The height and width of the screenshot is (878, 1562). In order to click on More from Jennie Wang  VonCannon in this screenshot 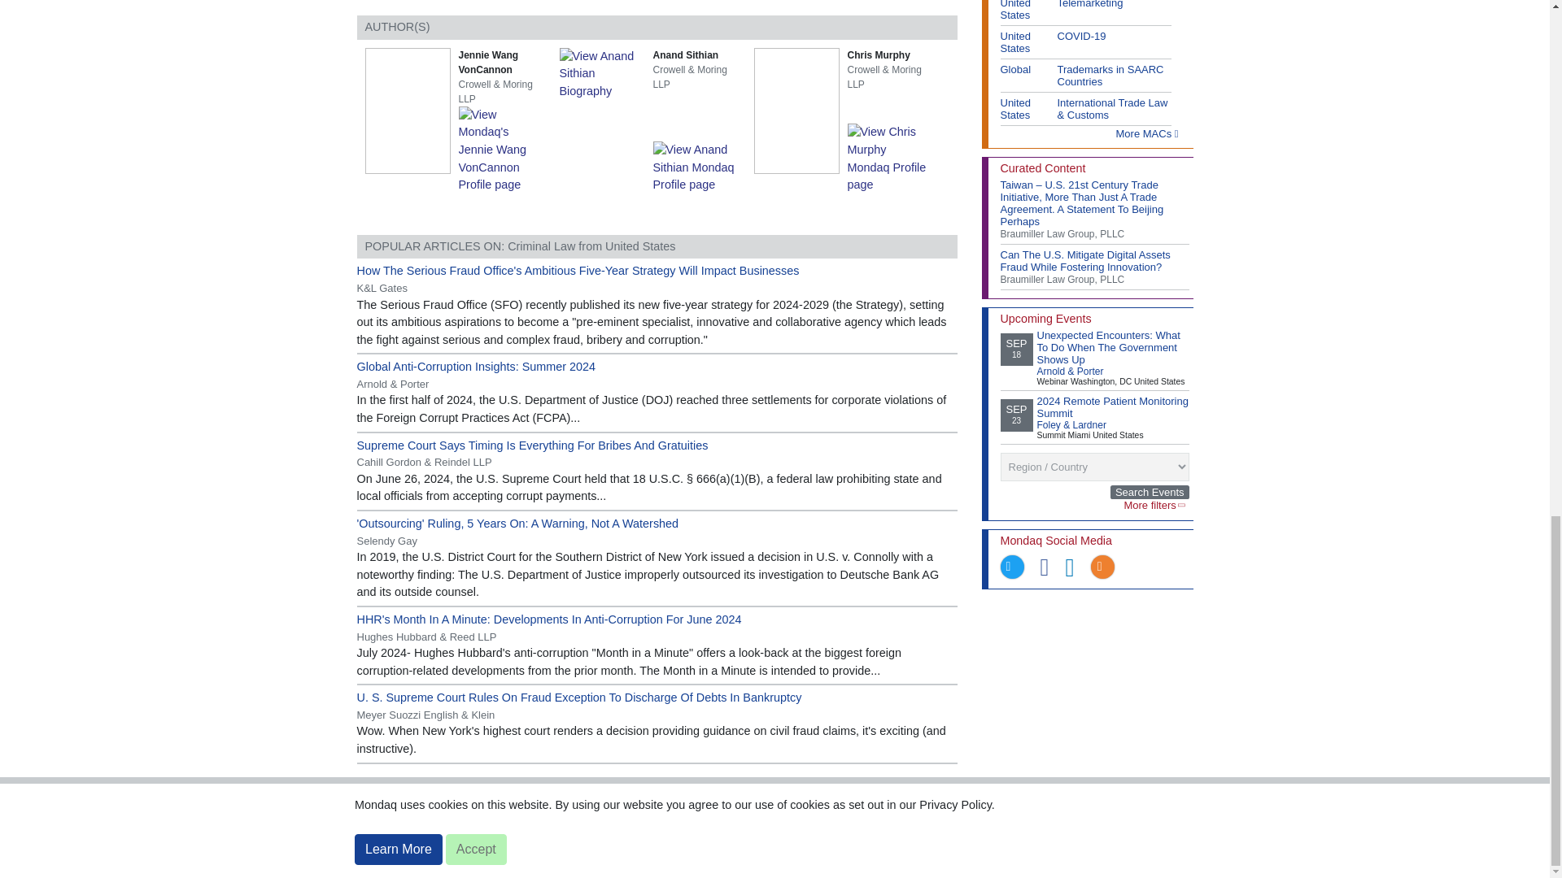, I will do `click(503, 150)`.